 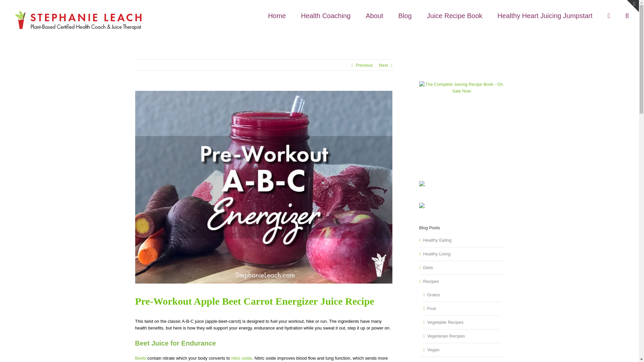 I want to click on Health Coaching, so click(x=325, y=14).